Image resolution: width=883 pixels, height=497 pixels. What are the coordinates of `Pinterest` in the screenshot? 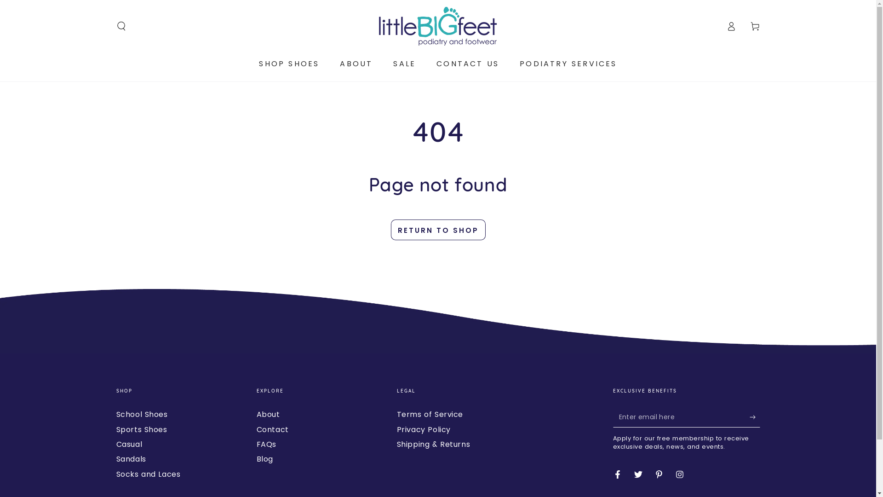 It's located at (659, 474).